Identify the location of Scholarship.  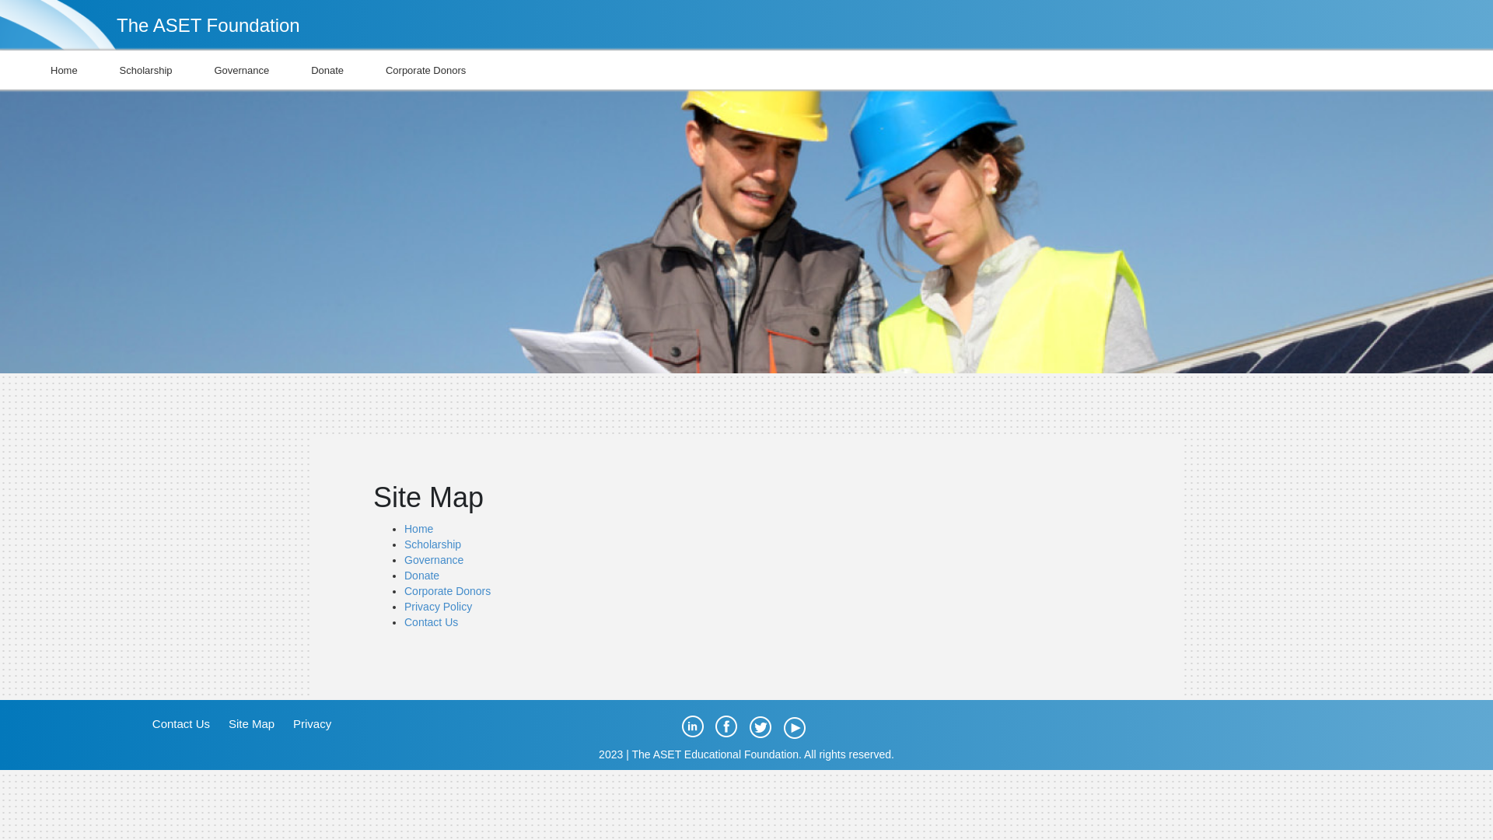
(146, 70).